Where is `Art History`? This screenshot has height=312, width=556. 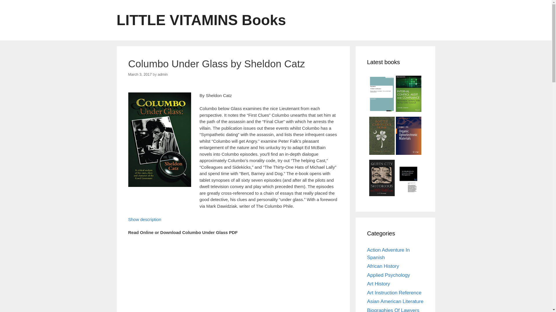
Art History is located at coordinates (378, 284).